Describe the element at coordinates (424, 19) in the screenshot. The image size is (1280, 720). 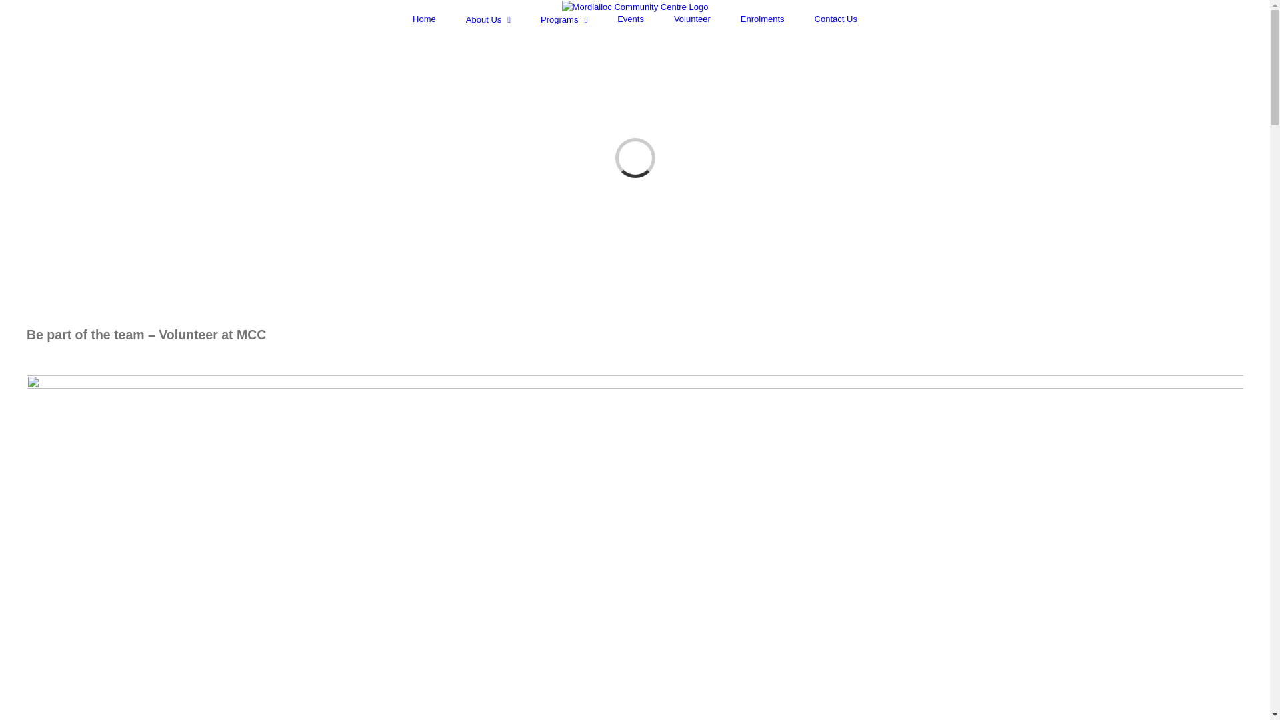
I see `Home` at that location.